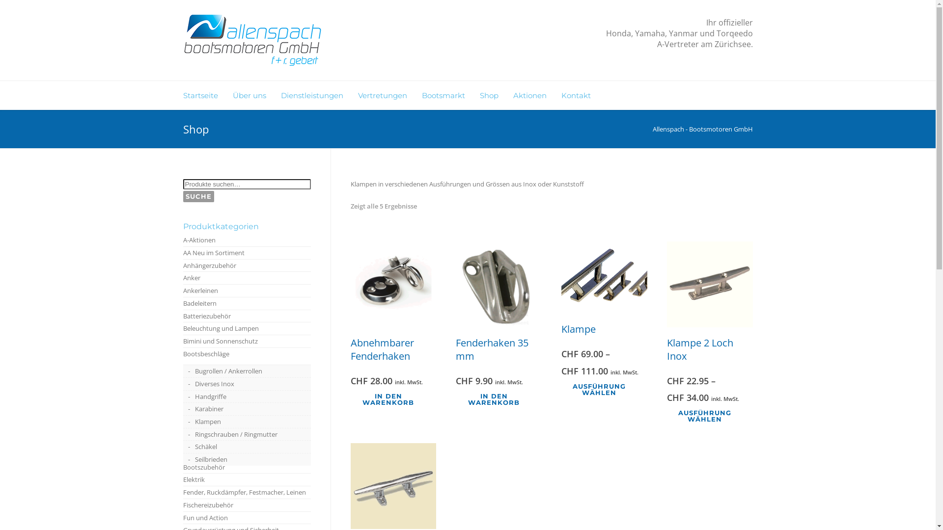 This screenshot has width=943, height=530. I want to click on AA Neu im Sortiment, so click(247, 253).